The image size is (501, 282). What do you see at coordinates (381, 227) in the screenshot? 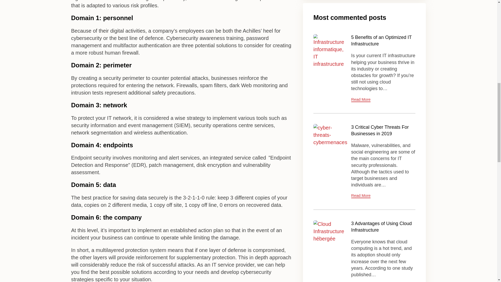
I see `3 Advantages of Using Cloud Infrastructure` at bounding box center [381, 227].